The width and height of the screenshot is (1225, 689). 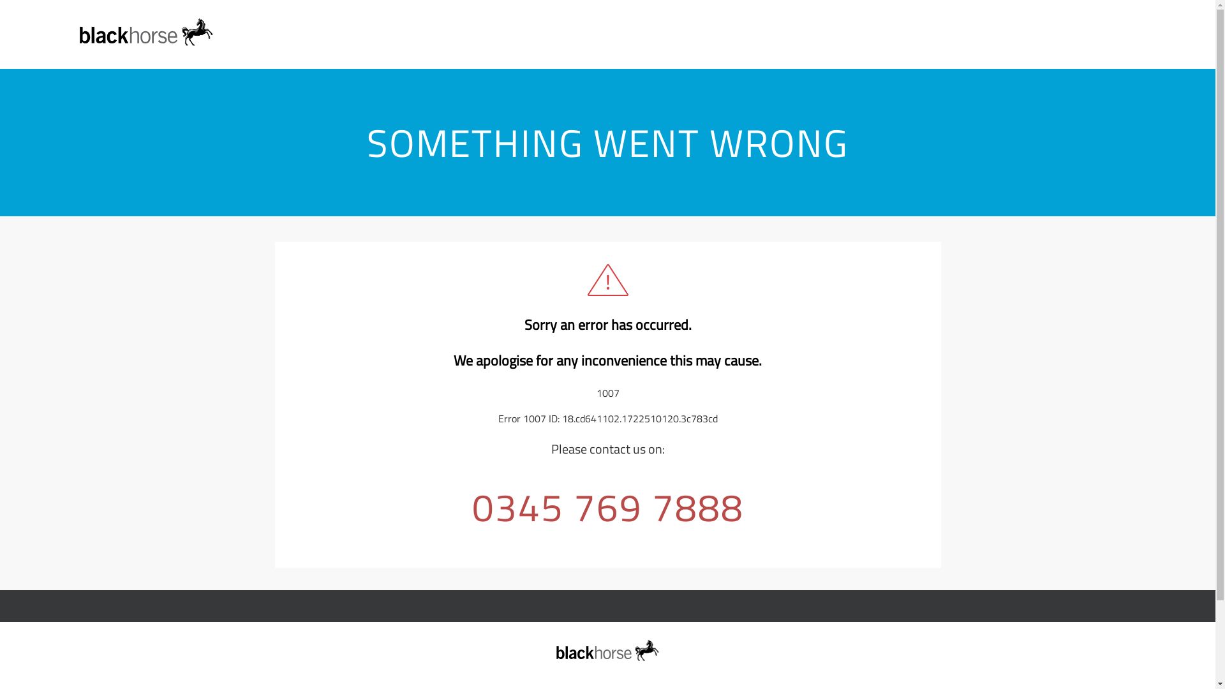 What do you see at coordinates (607, 651) in the screenshot?
I see `A2D180D4-94A7-488A-B61E-D545A30BEA32` at bounding box center [607, 651].